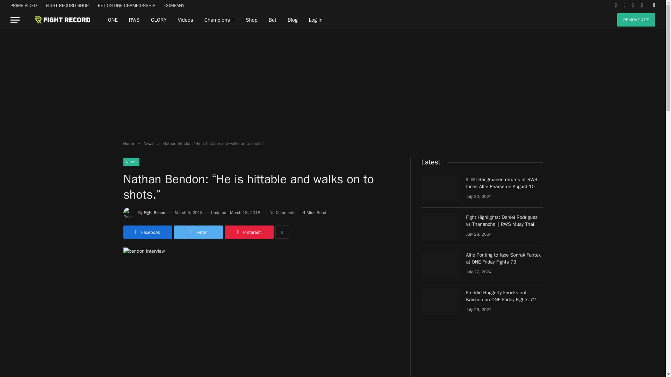 This screenshot has width=671, height=377. What do you see at coordinates (147, 232) in the screenshot?
I see `Facebook` at bounding box center [147, 232].